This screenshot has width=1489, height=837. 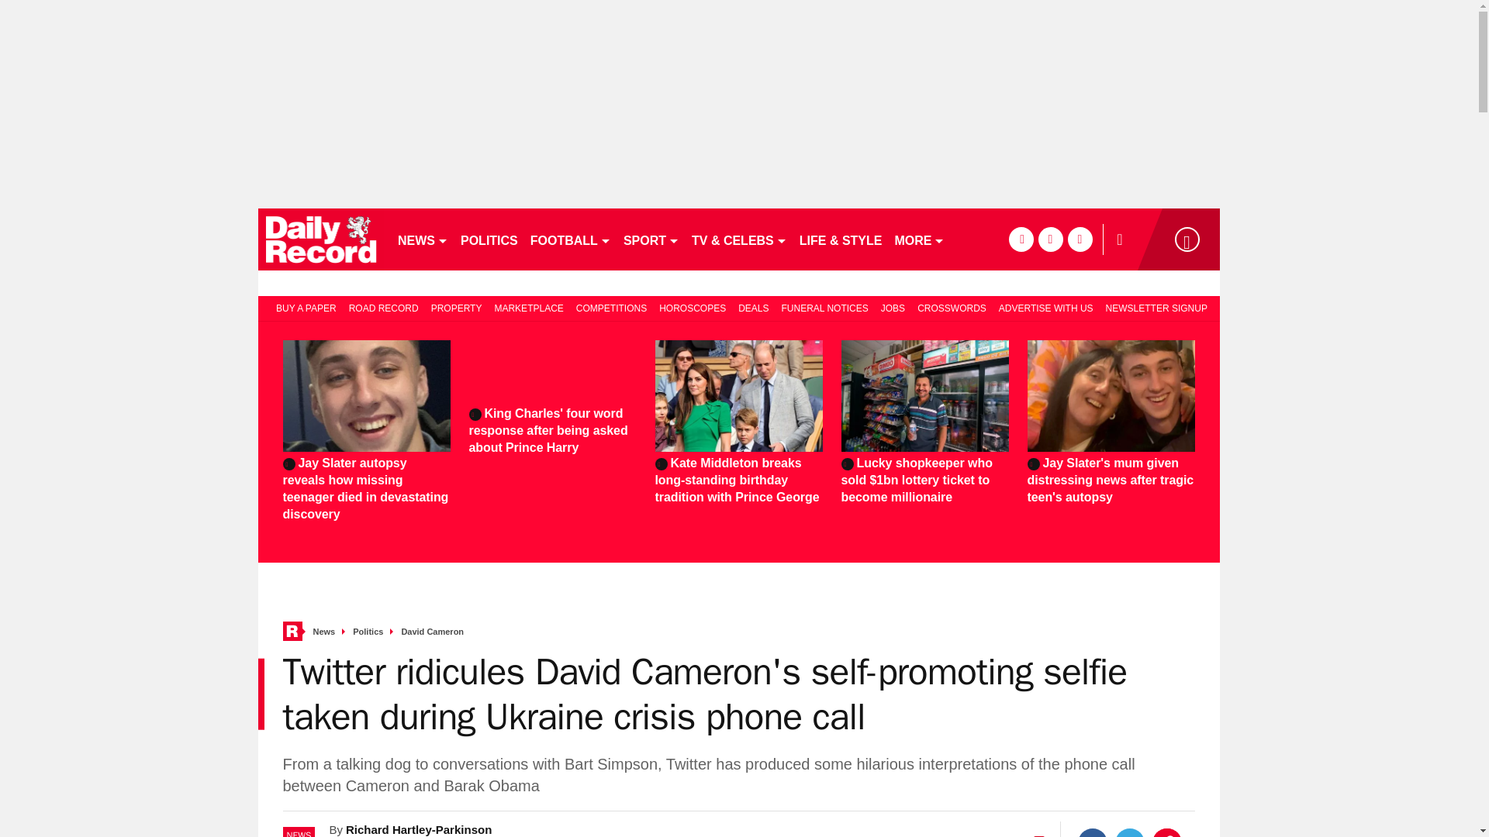 What do you see at coordinates (1130, 832) in the screenshot?
I see `Twitter` at bounding box center [1130, 832].